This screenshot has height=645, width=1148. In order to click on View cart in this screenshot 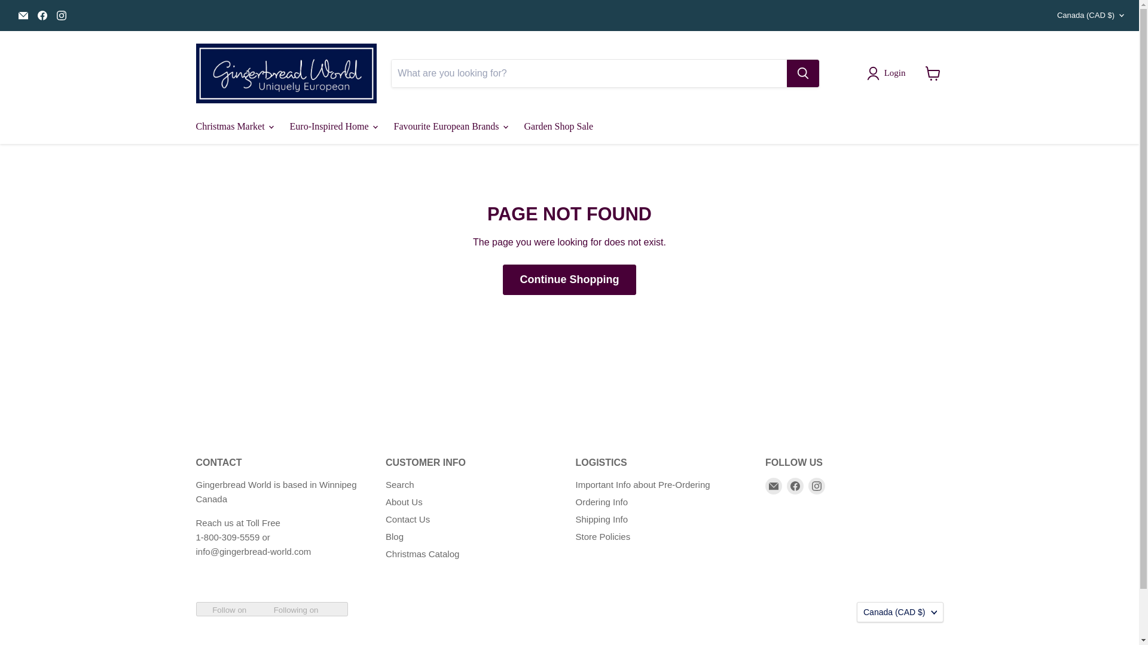, I will do `click(933, 73)`.